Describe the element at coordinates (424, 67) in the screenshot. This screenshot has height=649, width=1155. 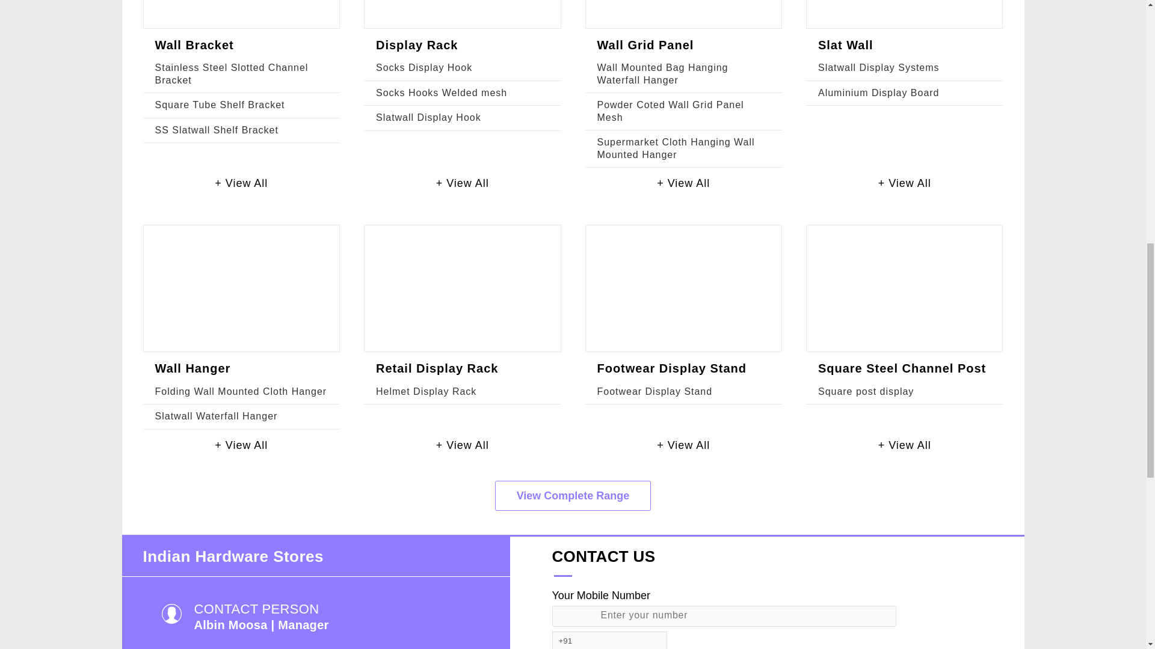
I see `Socks Display Hook` at that location.